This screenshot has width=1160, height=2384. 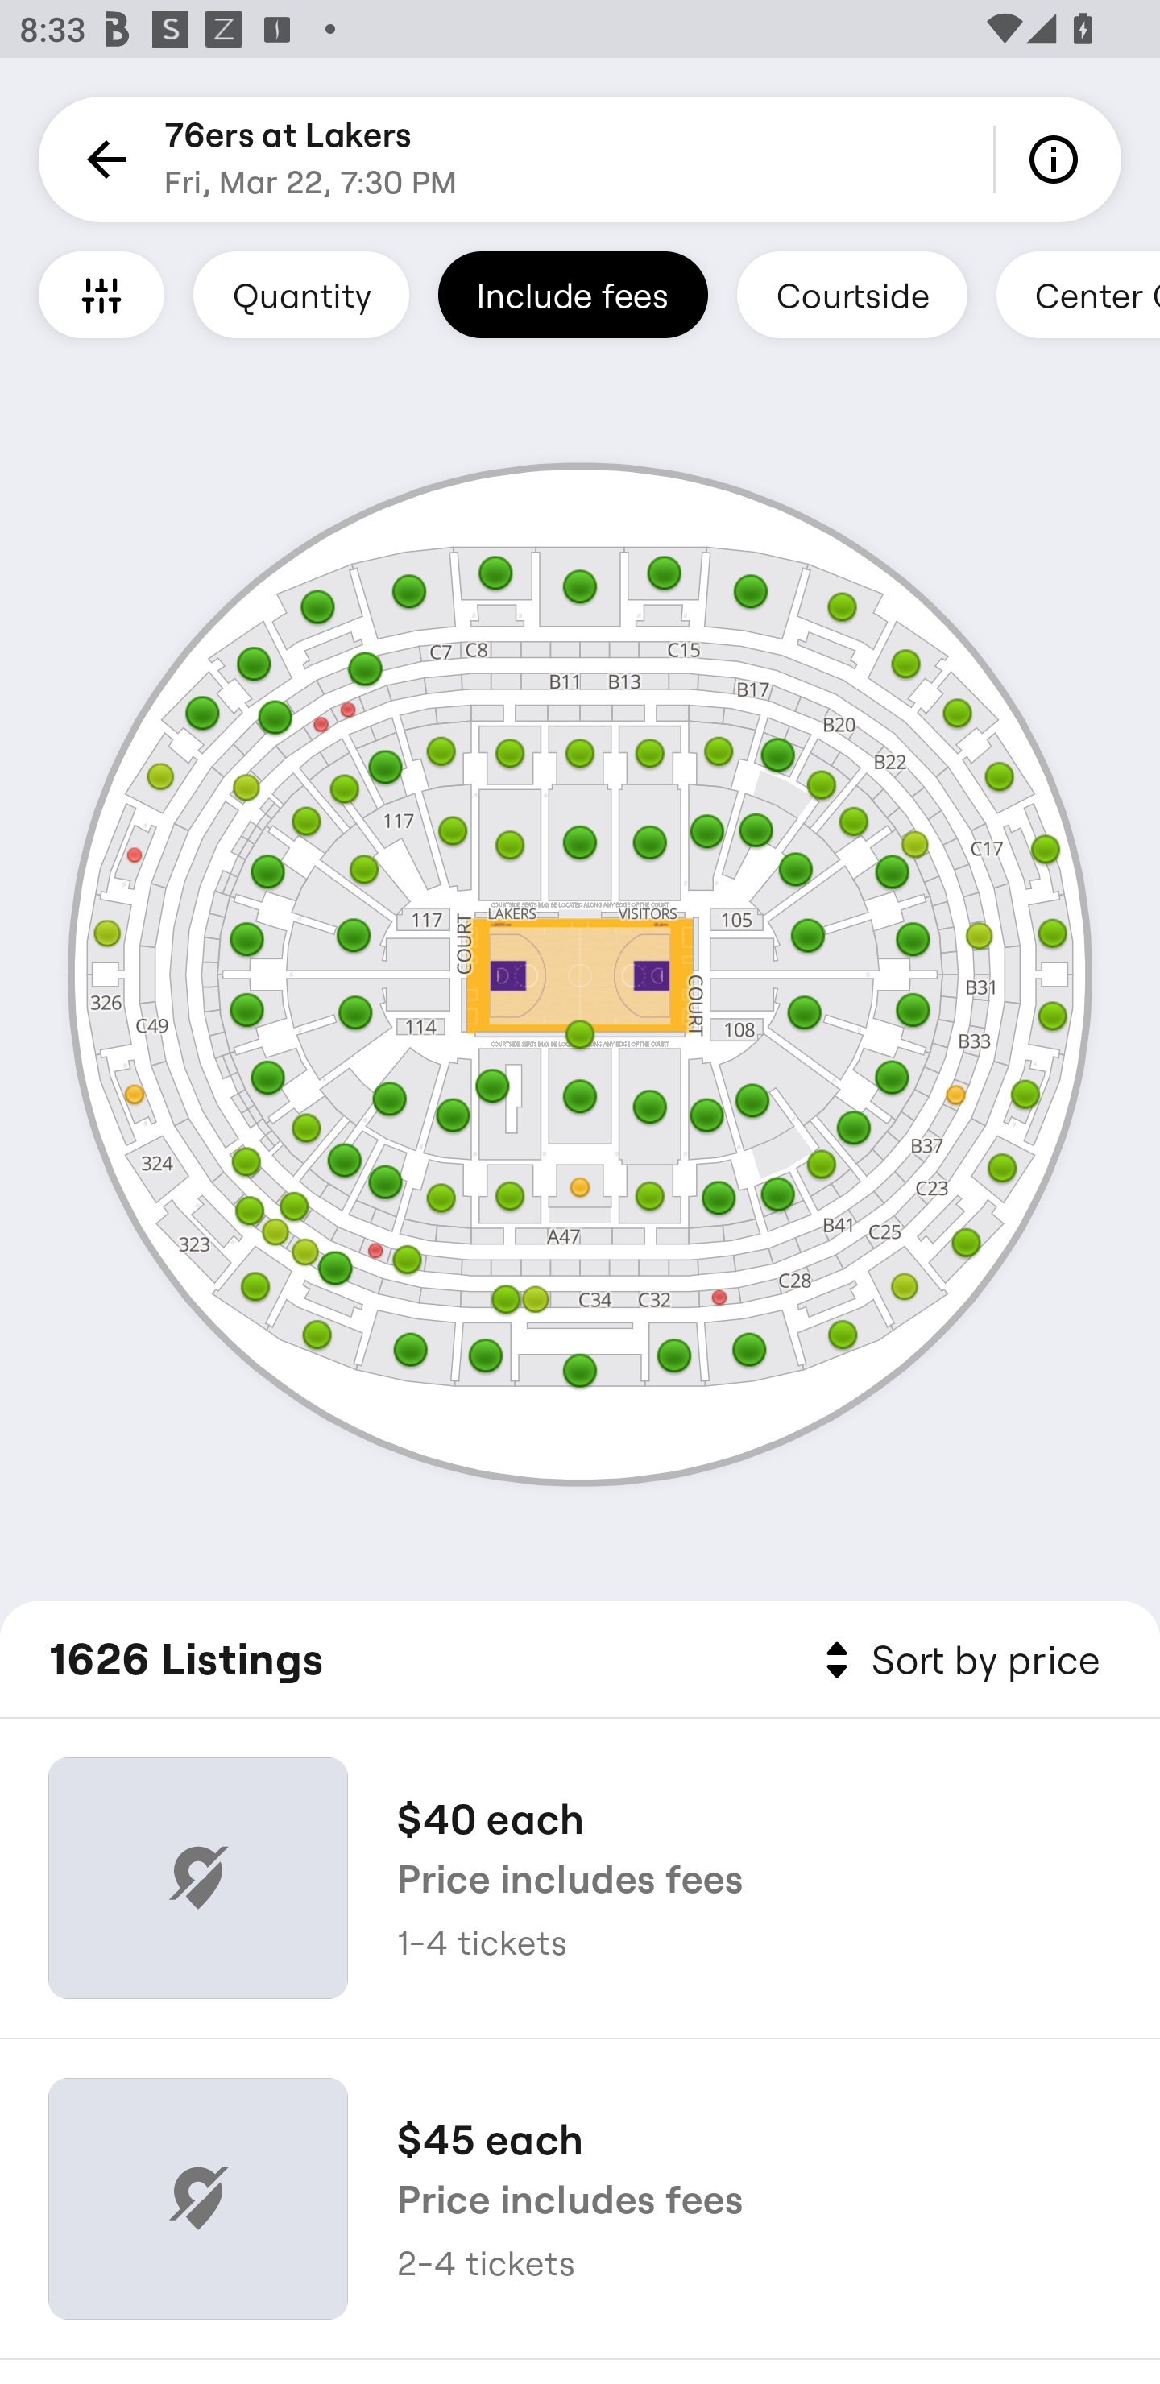 I want to click on 76ers at Lakers Fri, Mar 22, 7:30 PM, so click(x=311, y=159).